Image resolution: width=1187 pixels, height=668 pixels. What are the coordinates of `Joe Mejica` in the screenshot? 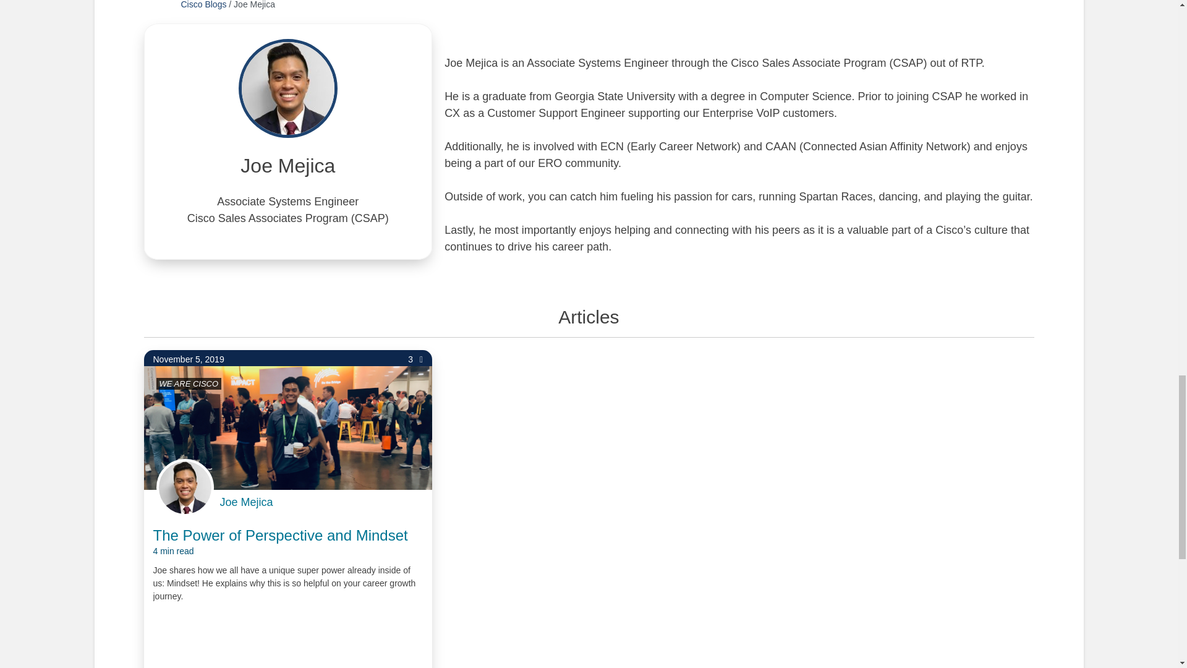 It's located at (246, 502).